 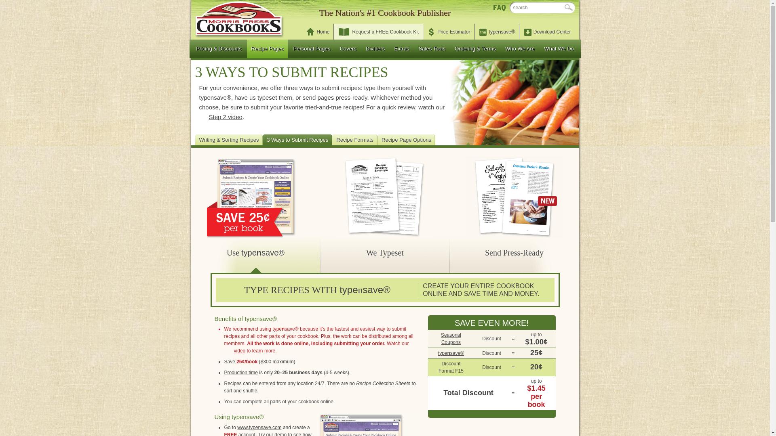 What do you see at coordinates (547, 31) in the screenshot?
I see `Download Center` at bounding box center [547, 31].